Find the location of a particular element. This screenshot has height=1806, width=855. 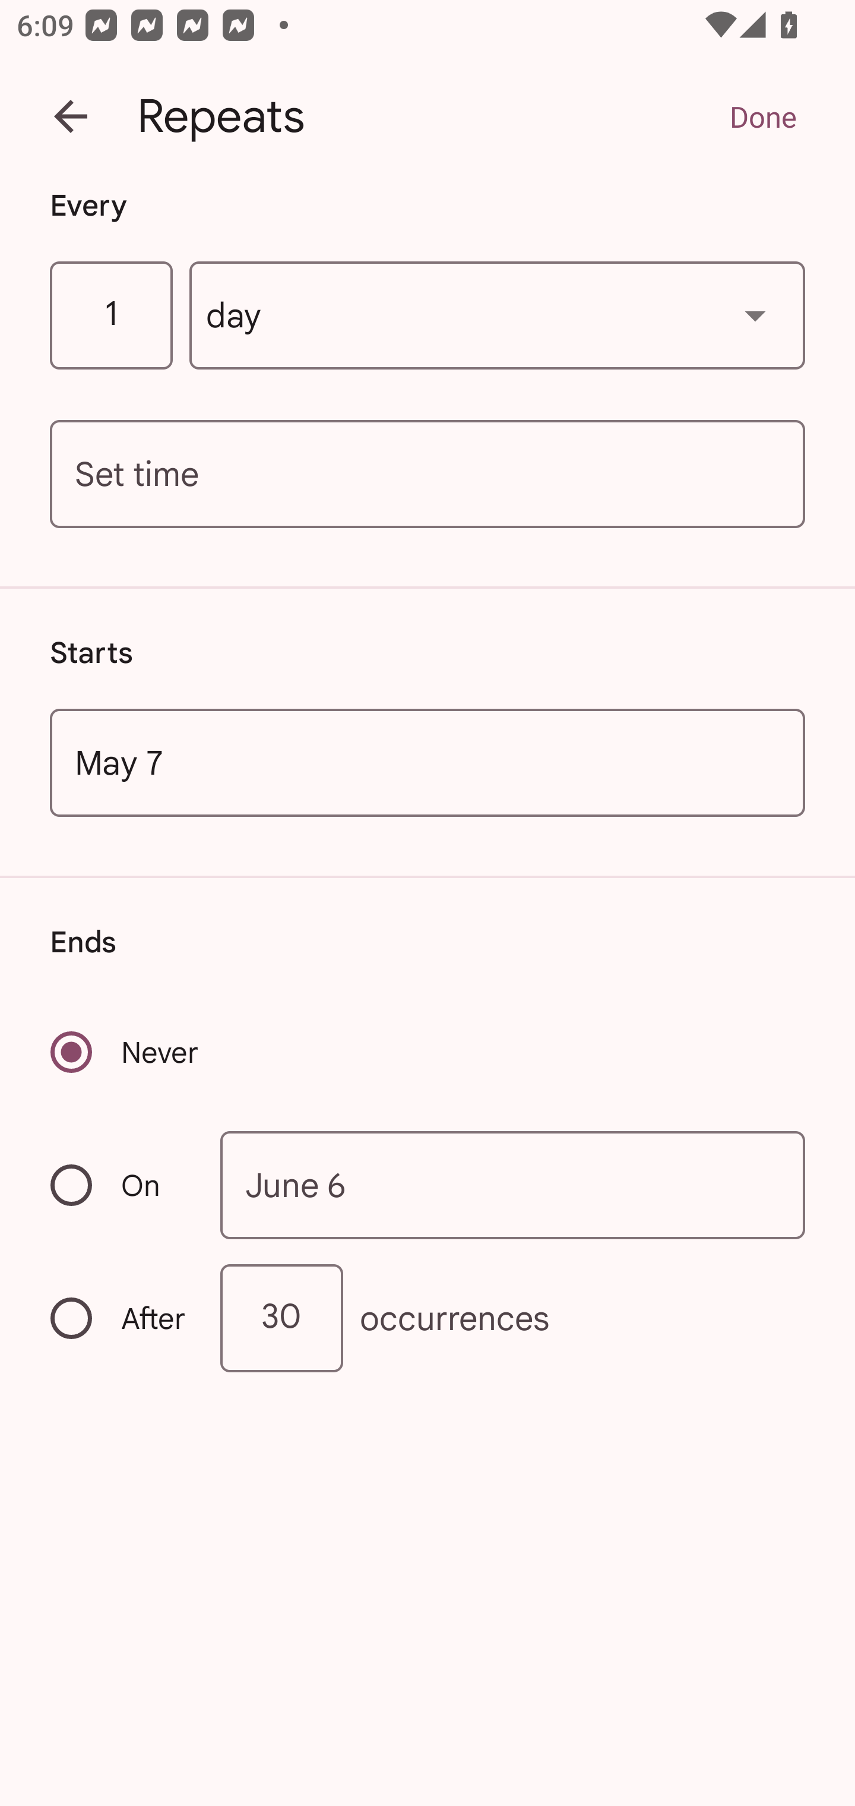

30 is located at coordinates (281, 1318).